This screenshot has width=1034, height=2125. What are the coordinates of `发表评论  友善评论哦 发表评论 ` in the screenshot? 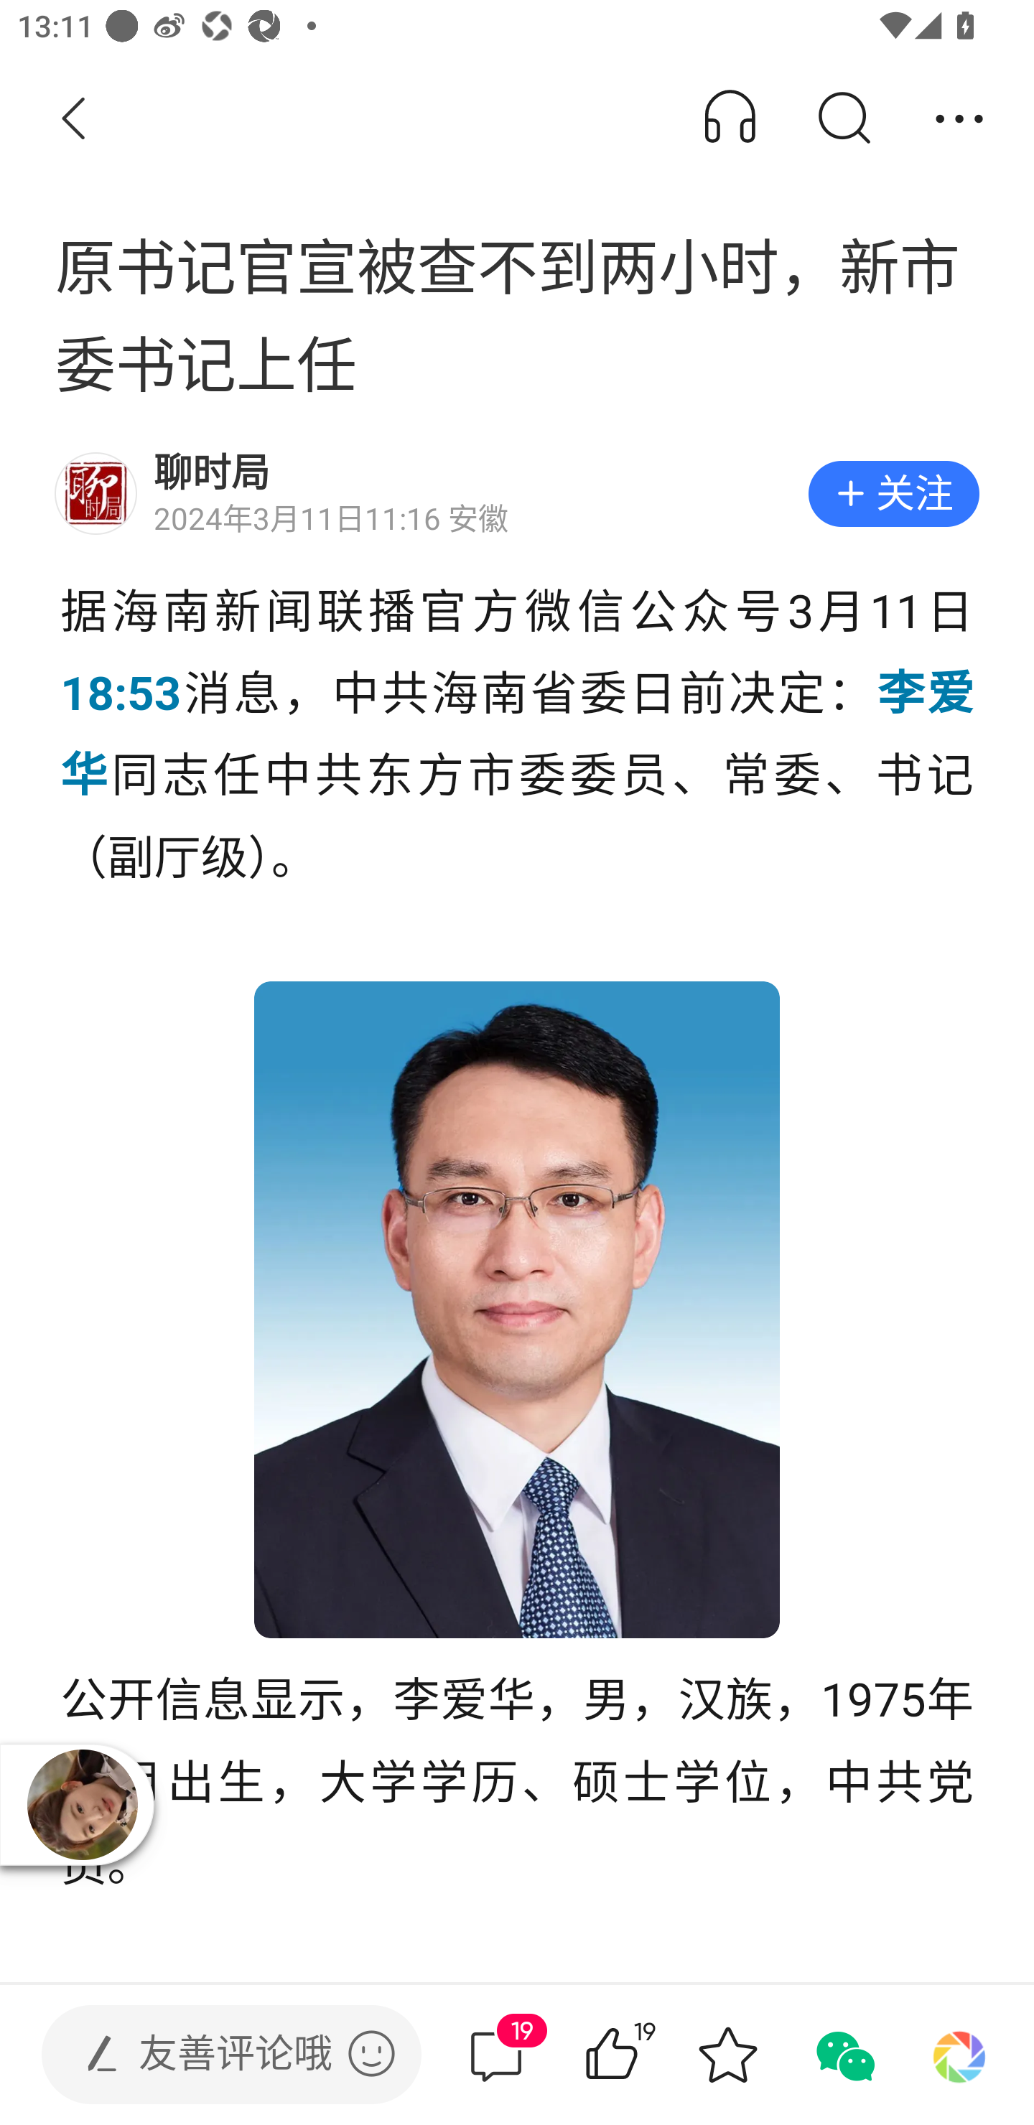 It's located at (211, 2055).